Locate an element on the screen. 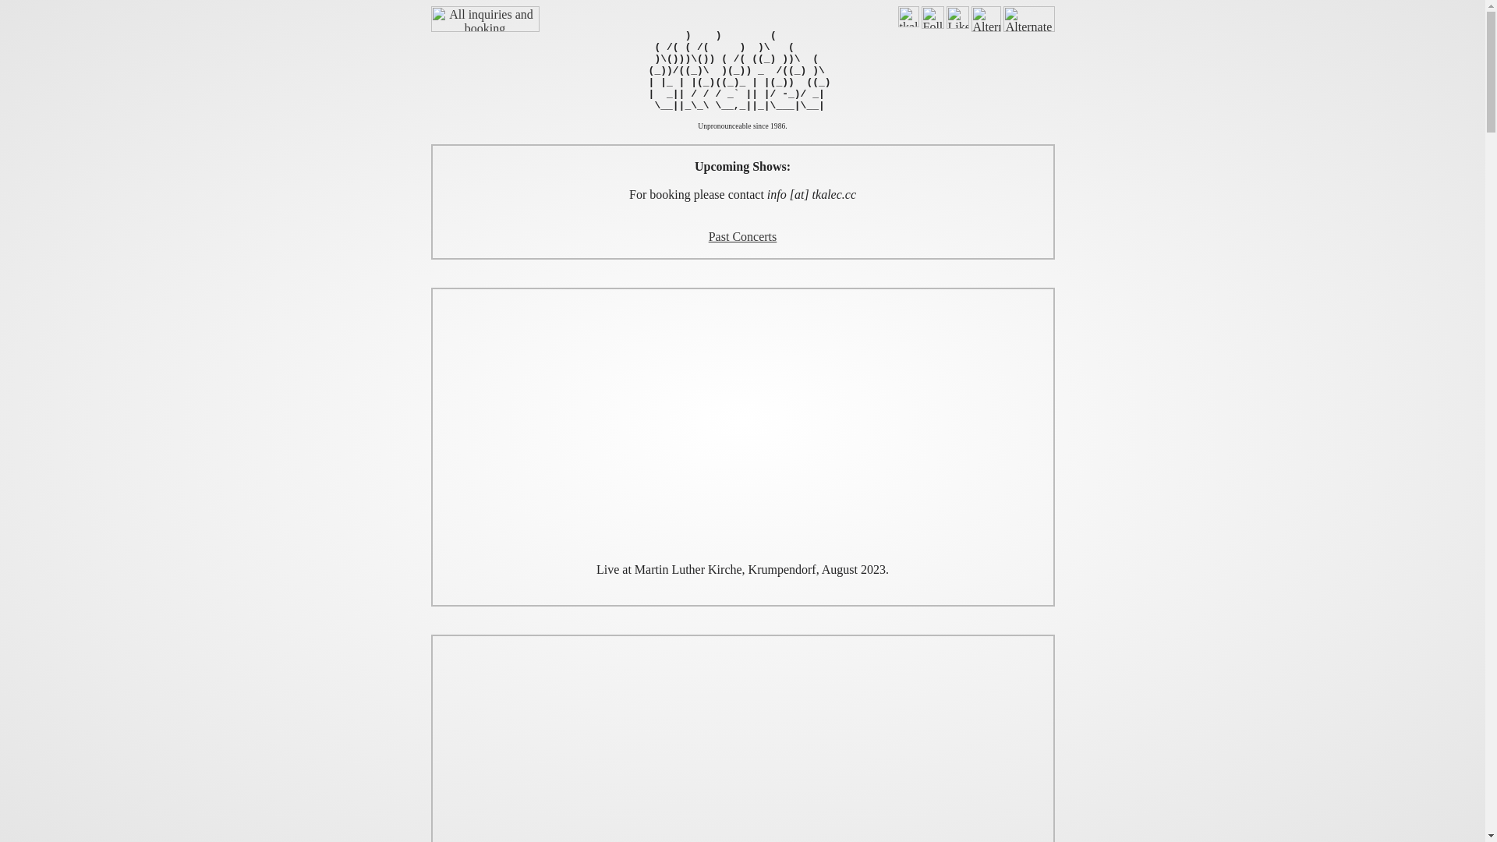  Alternate Audio - Quality wayward music is located at coordinates (986, 19).